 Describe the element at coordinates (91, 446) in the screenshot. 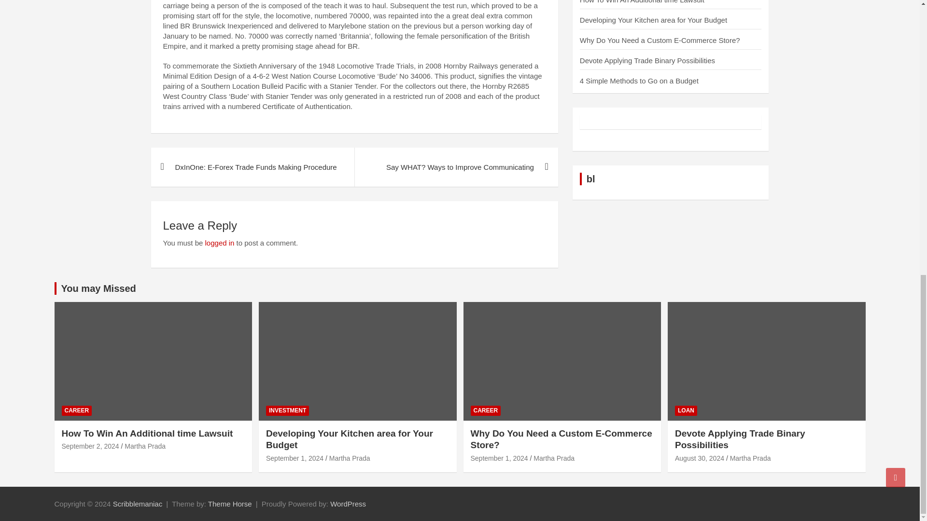

I see `How To Win An Additional time Lawsuit` at that location.